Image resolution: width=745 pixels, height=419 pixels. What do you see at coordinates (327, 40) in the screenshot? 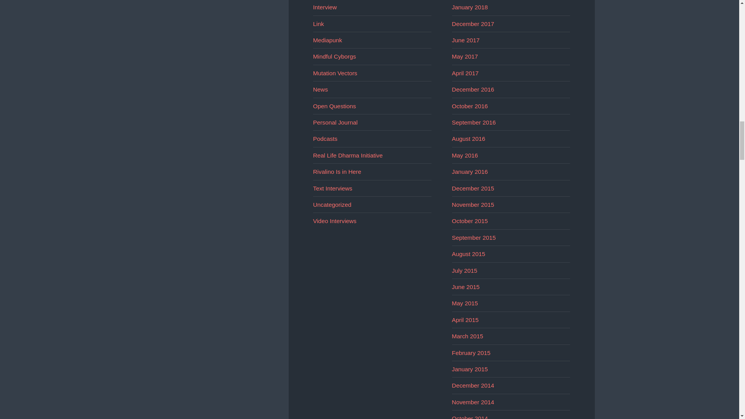
I see `Mediapunk` at bounding box center [327, 40].